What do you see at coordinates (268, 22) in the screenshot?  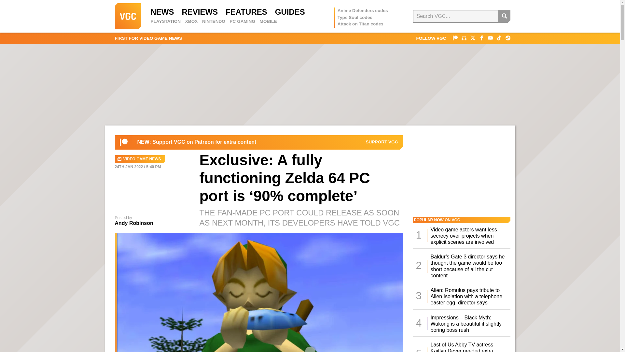 I see `MOBILE` at bounding box center [268, 22].